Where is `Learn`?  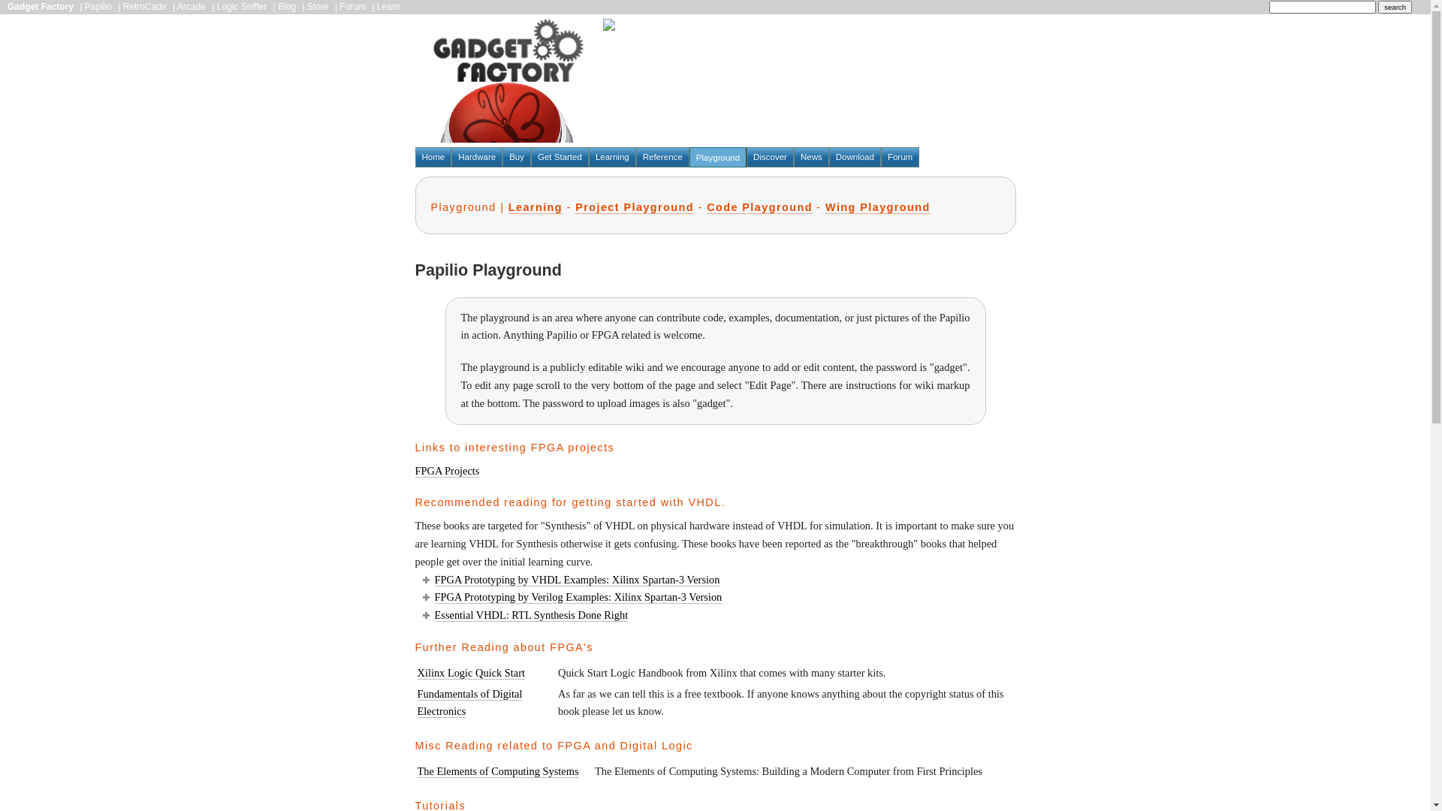 Learn is located at coordinates (389, 7).